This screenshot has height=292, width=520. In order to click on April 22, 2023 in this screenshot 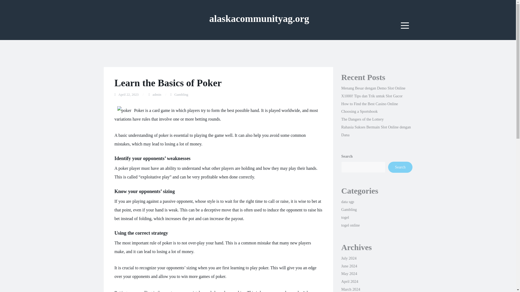, I will do `click(128, 95)`.